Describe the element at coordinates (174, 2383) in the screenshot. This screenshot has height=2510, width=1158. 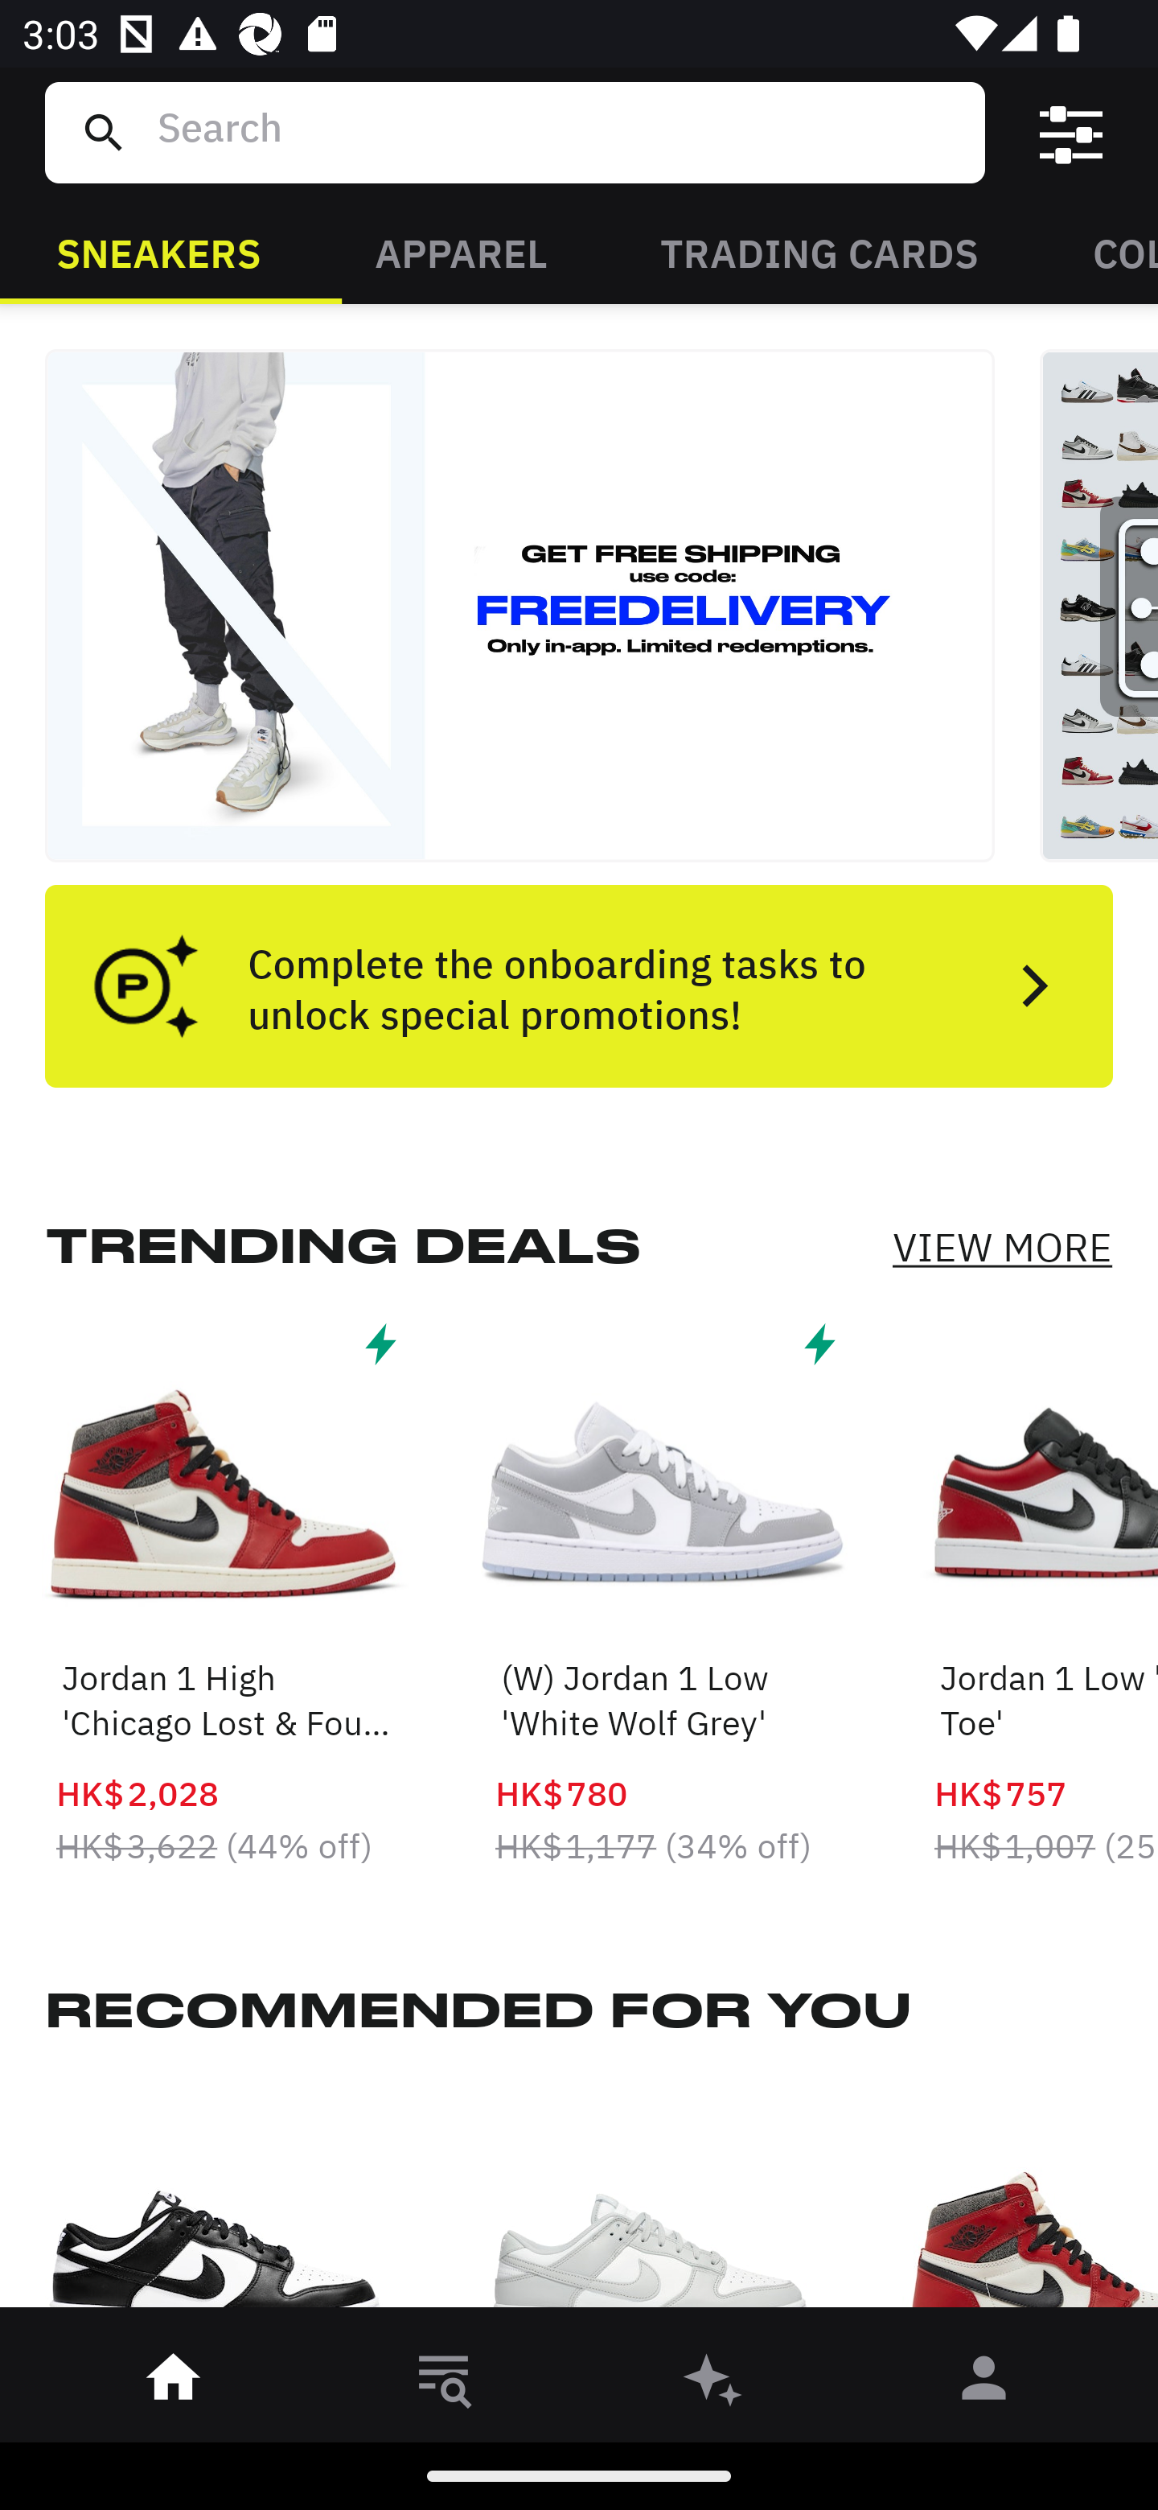
I see `󰋜` at that location.